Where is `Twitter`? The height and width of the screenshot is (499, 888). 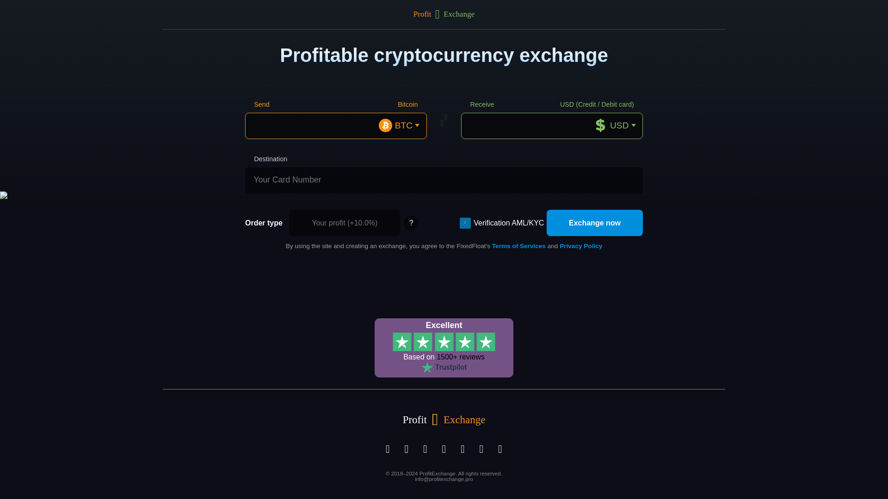
Twitter is located at coordinates (388, 449).